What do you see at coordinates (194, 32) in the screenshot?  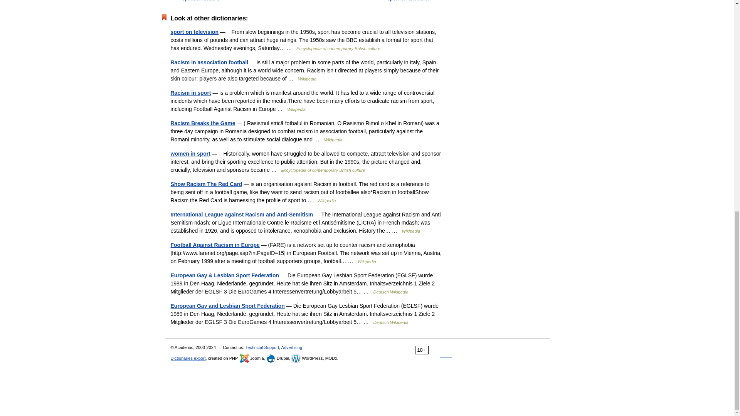 I see `sport on television` at bounding box center [194, 32].